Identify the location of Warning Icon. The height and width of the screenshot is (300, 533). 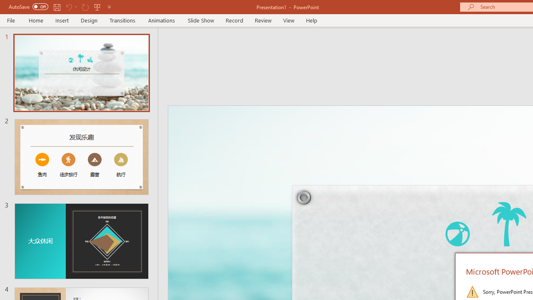
(472, 292).